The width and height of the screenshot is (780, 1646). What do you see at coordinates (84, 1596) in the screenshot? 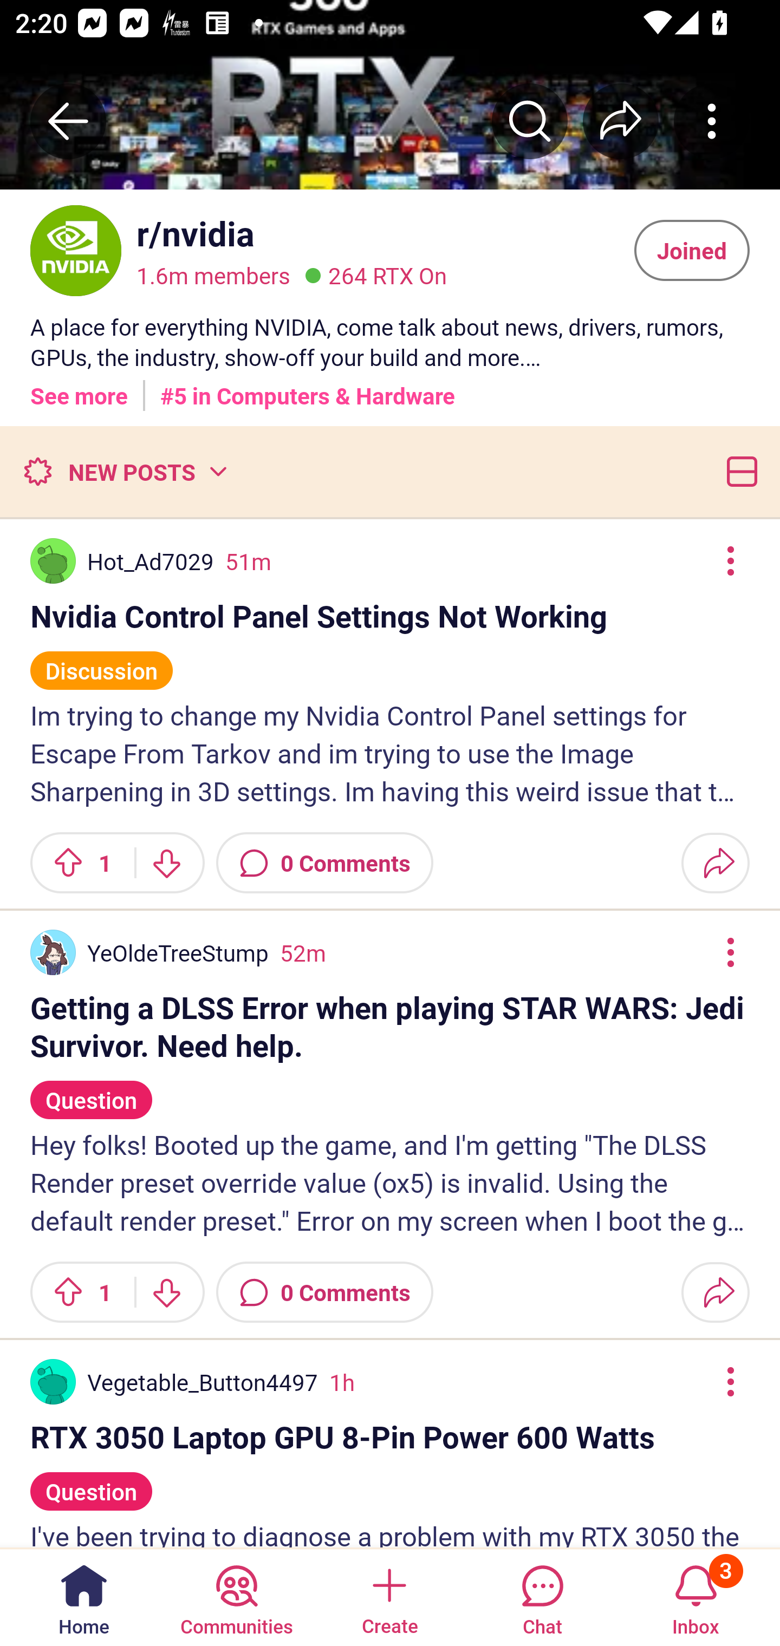
I see `Home` at bounding box center [84, 1596].